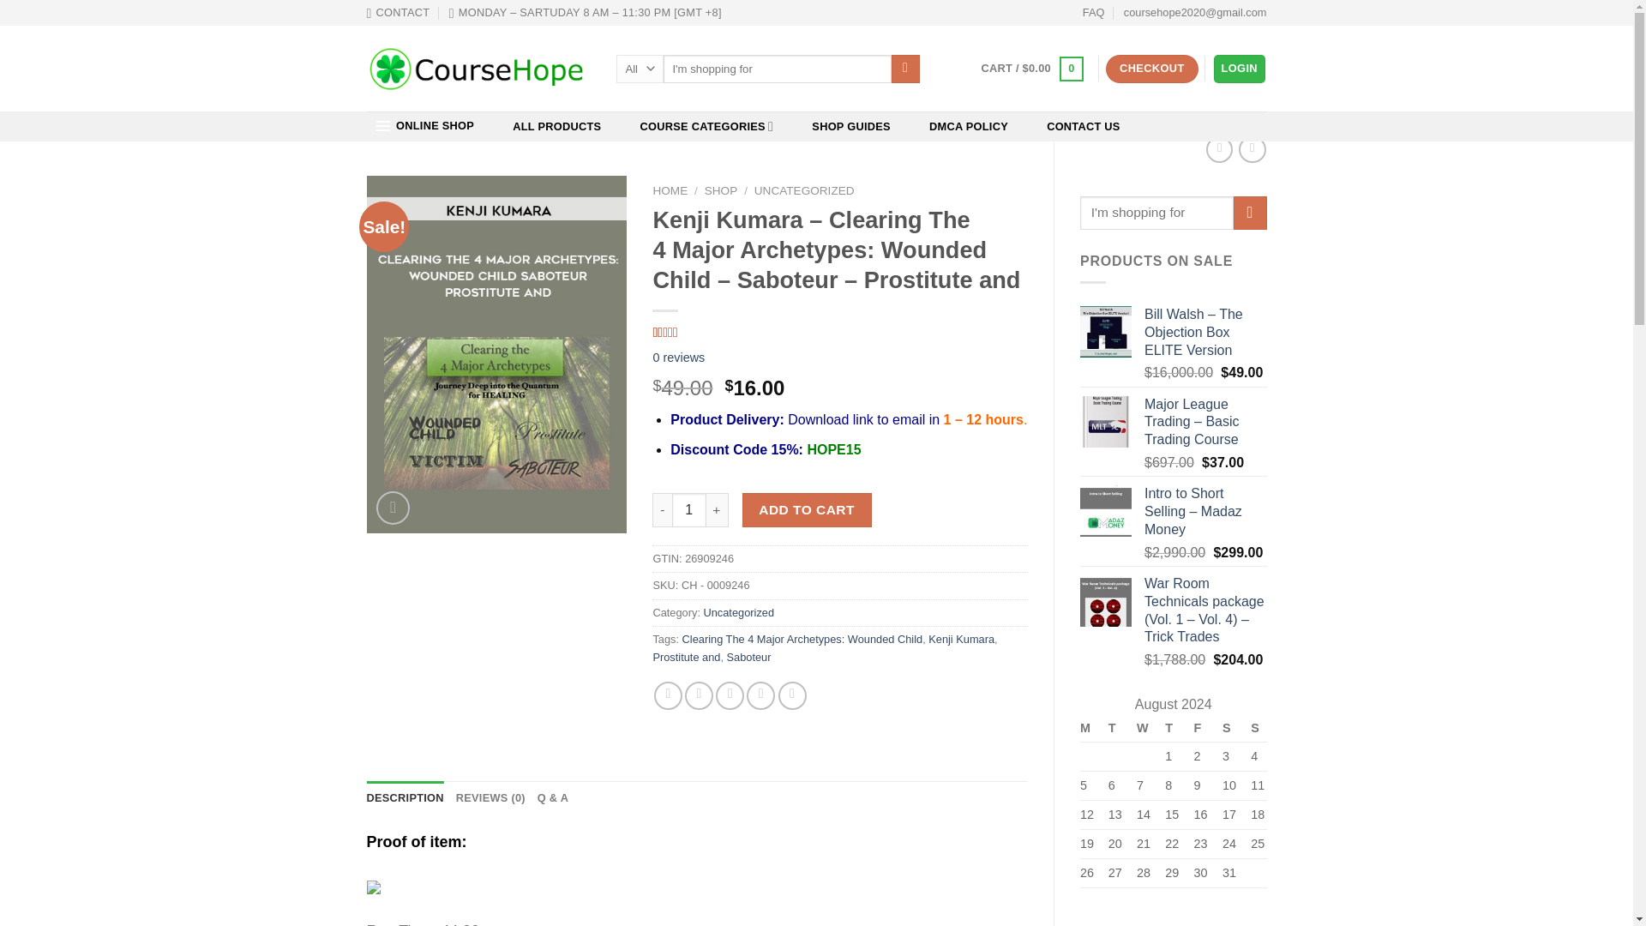 This screenshot has height=926, width=1646. I want to click on Tuesday, so click(1114, 729).